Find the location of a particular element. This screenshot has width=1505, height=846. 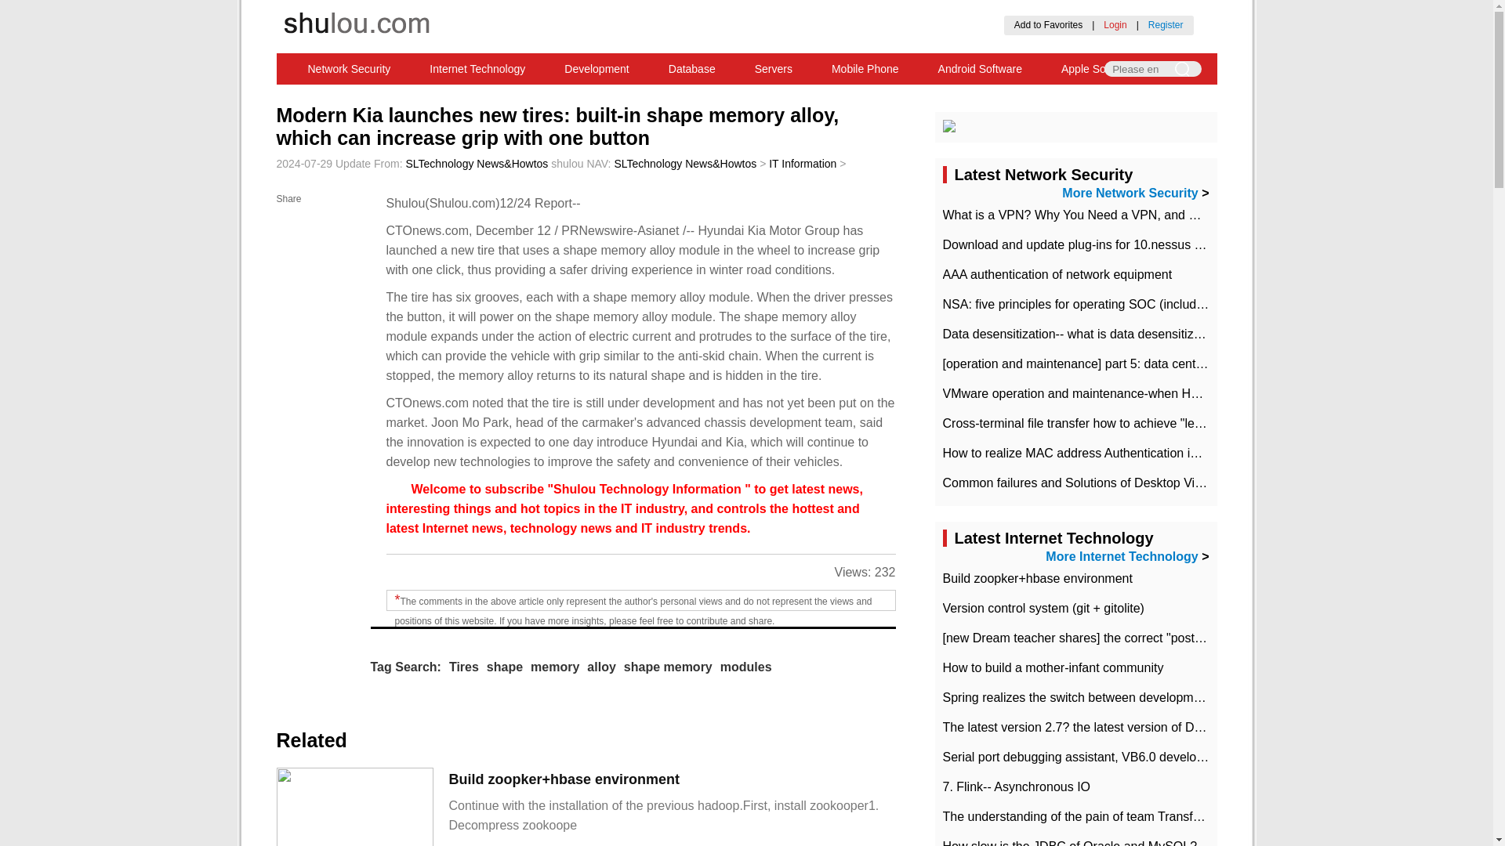

Servers is located at coordinates (774, 69).